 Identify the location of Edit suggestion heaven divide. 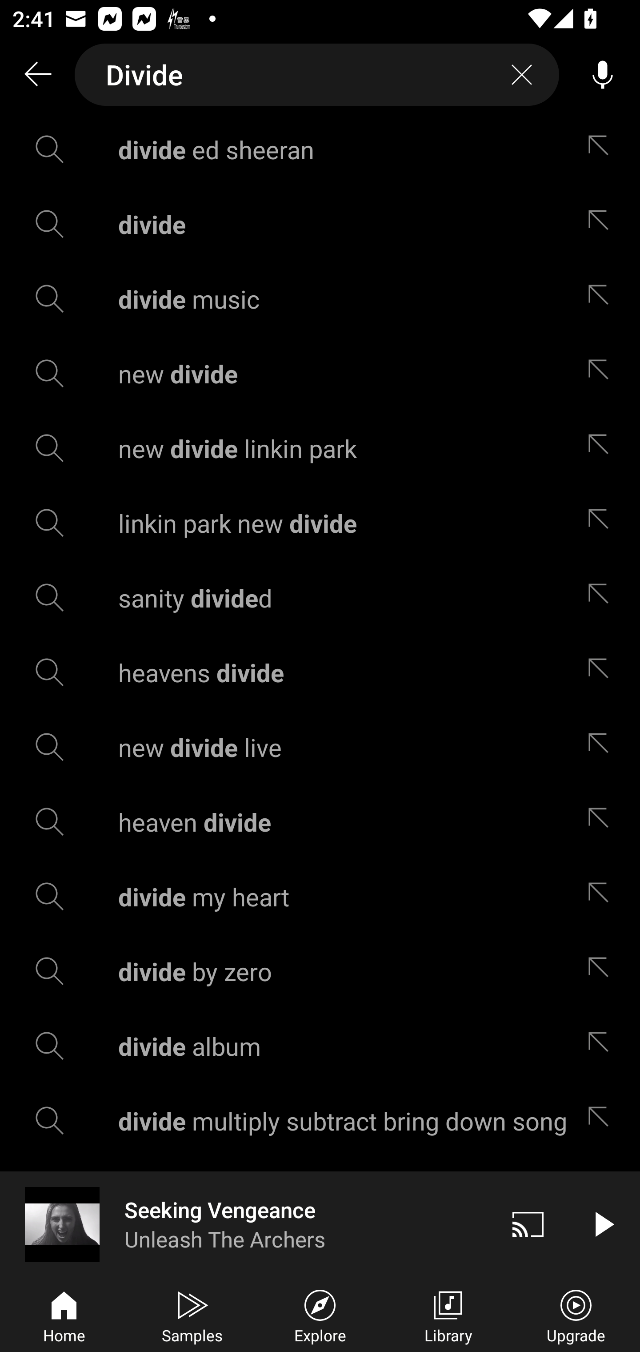
(602, 822).